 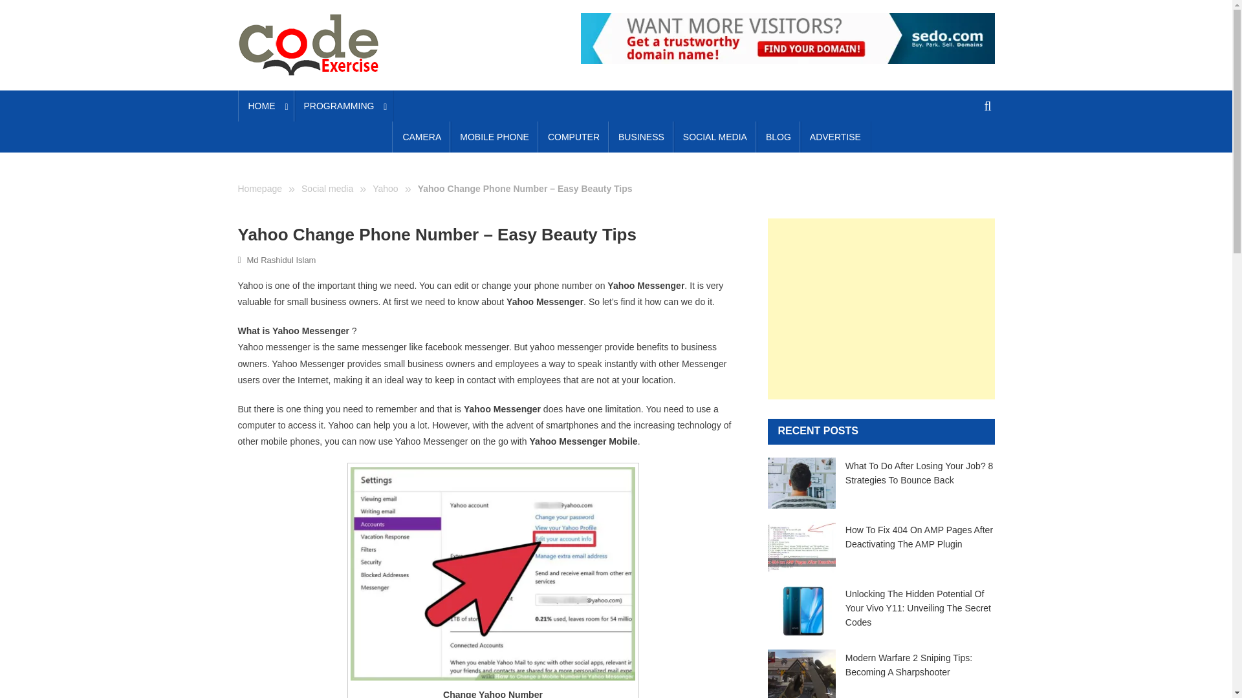 I want to click on Blog, so click(x=778, y=137).